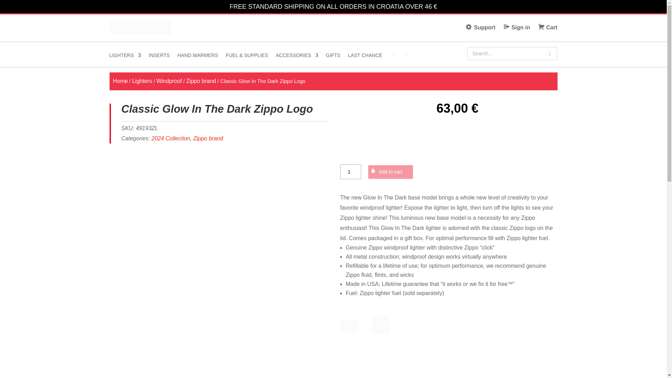 The height and width of the screenshot is (378, 672). Describe the element at coordinates (365, 57) in the screenshot. I see `LAST CHANCE` at that location.